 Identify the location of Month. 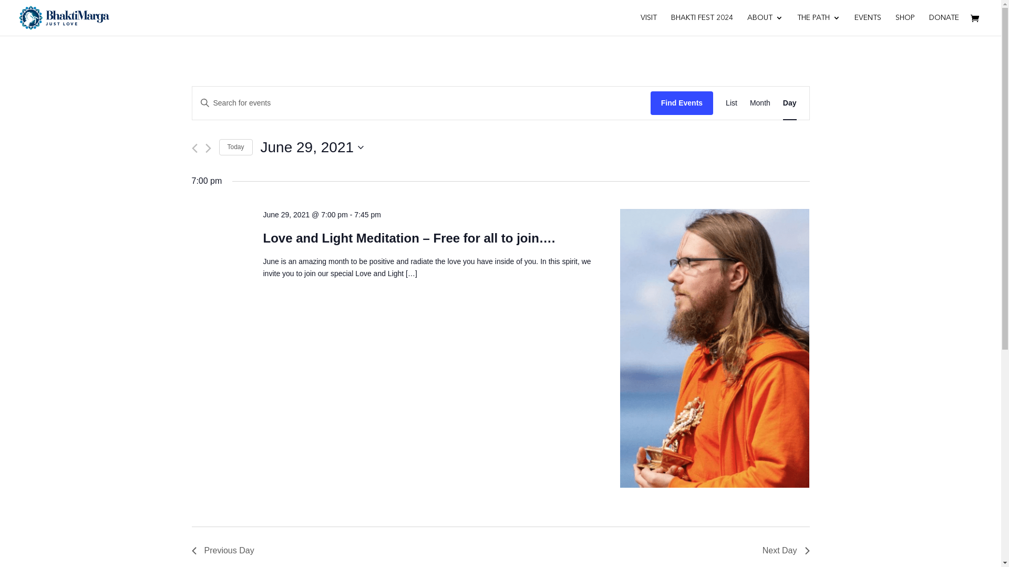
(760, 103).